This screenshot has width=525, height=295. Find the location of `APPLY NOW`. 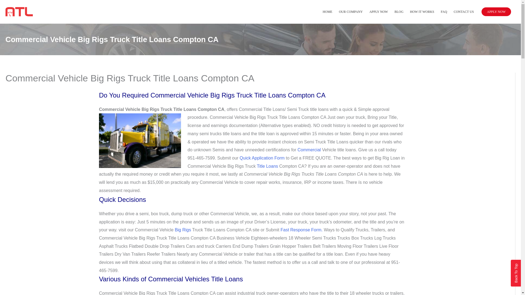

APPLY NOW is located at coordinates (496, 12).